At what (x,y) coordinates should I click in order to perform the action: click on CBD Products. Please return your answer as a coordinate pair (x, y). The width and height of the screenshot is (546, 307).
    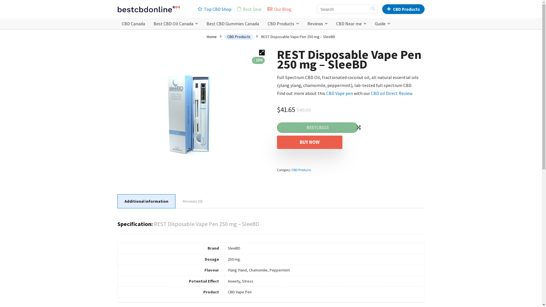
    Looking at the image, I should click on (403, 9).